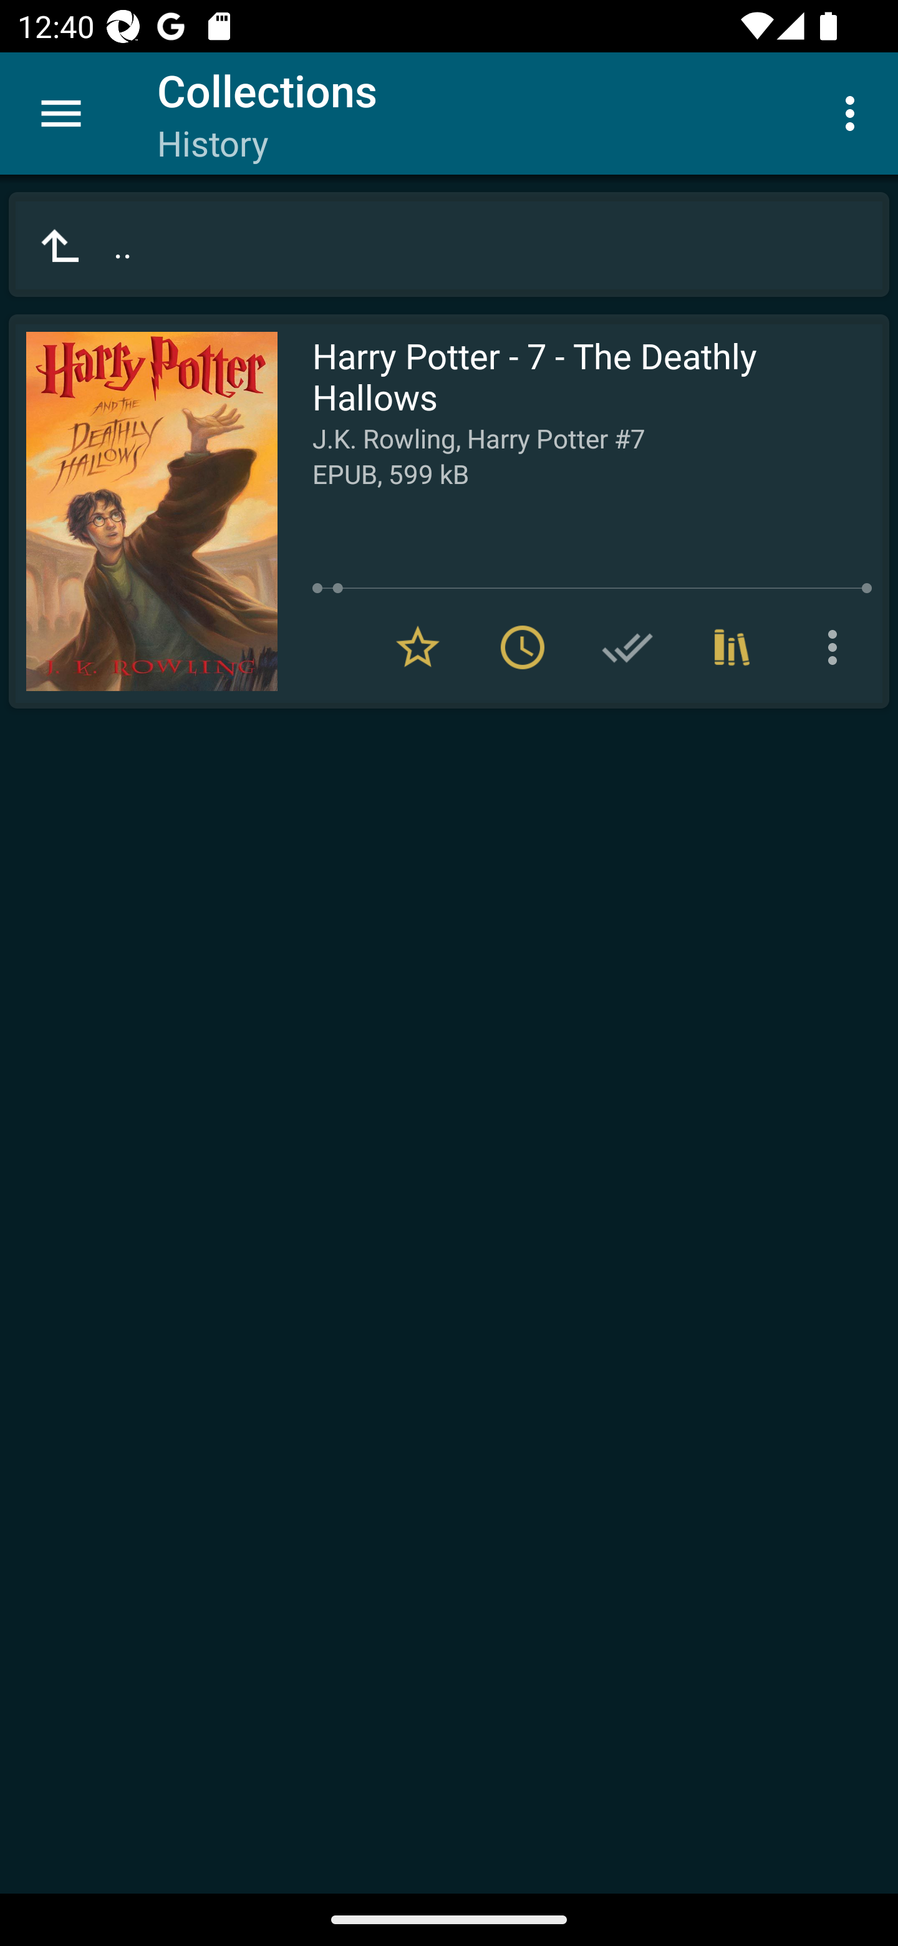  Describe the element at coordinates (418, 647) in the screenshot. I see `Remove from Favorites` at that location.